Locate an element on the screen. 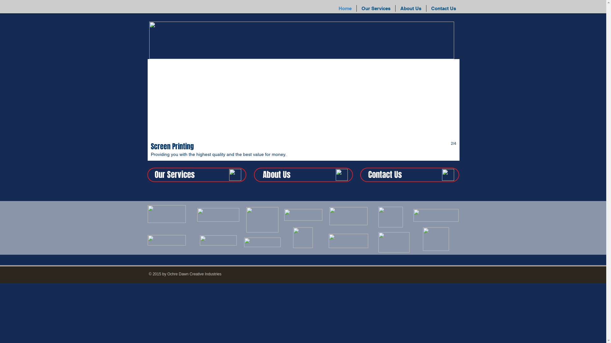 Image resolution: width=611 pixels, height=343 pixels. Contact Us is located at coordinates (444, 8).